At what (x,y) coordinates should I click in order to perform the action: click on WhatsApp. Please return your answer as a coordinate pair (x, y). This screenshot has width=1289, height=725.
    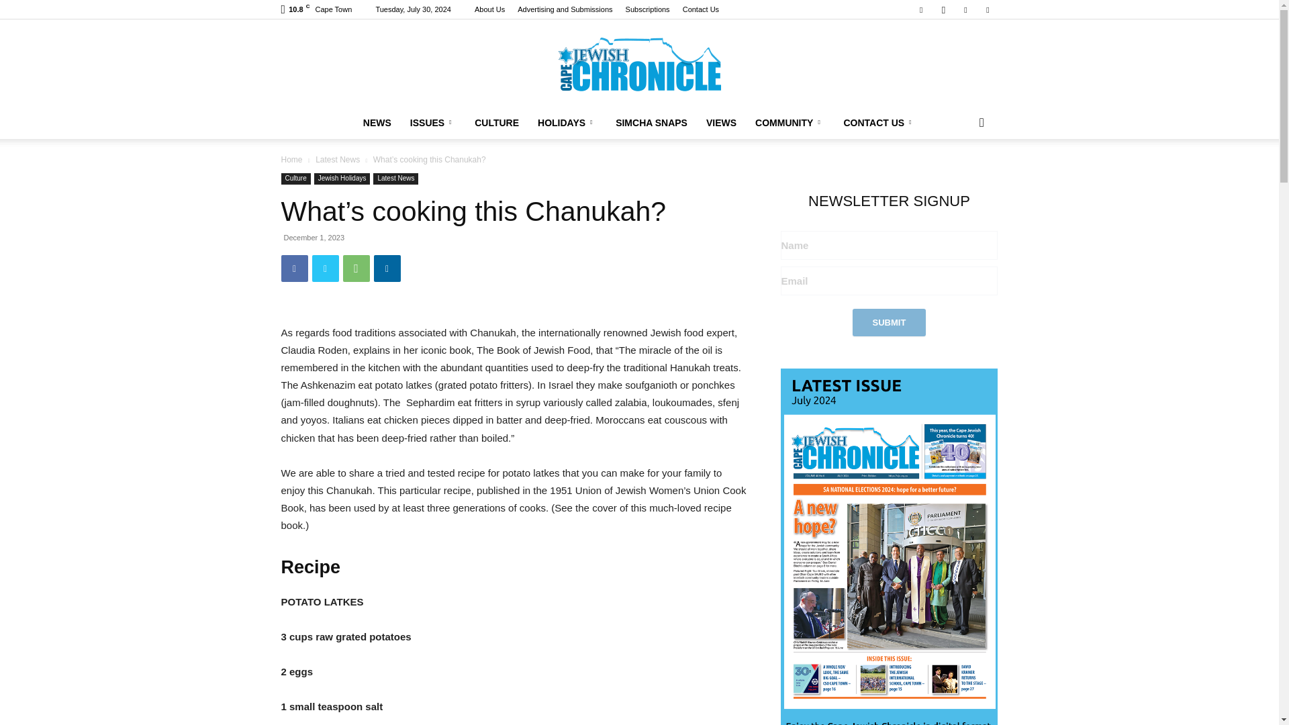
    Looking at the image, I should click on (356, 269).